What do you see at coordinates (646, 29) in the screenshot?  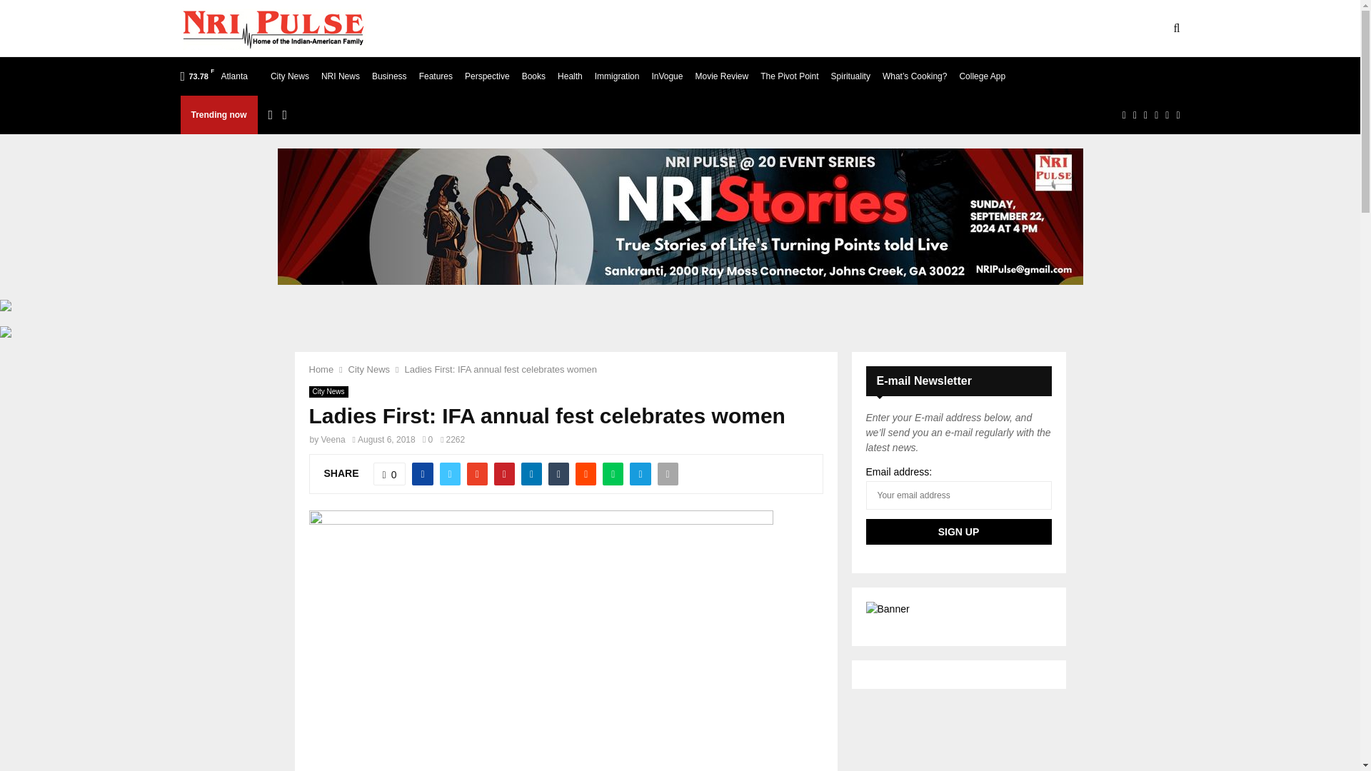 I see `ADVERTISE` at bounding box center [646, 29].